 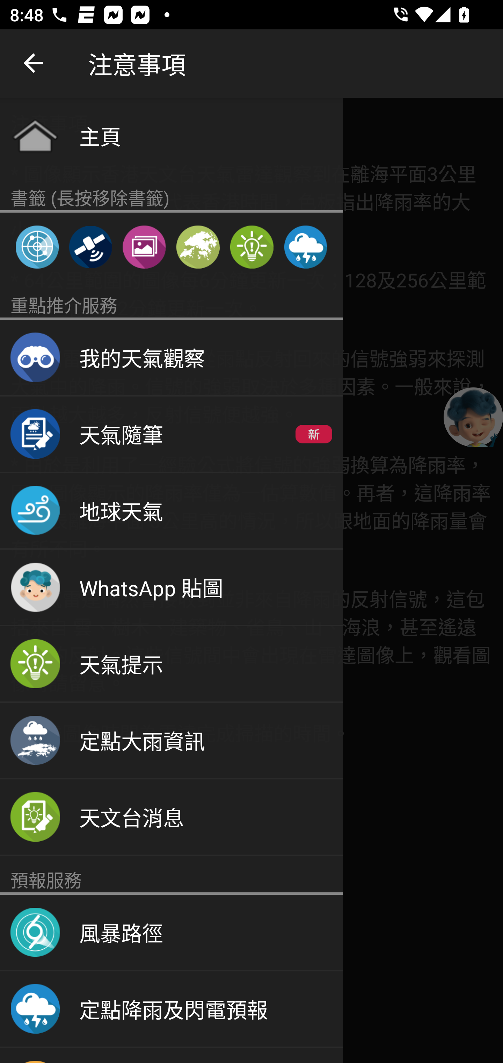 I want to click on 天氣提示, so click(x=172, y=664).